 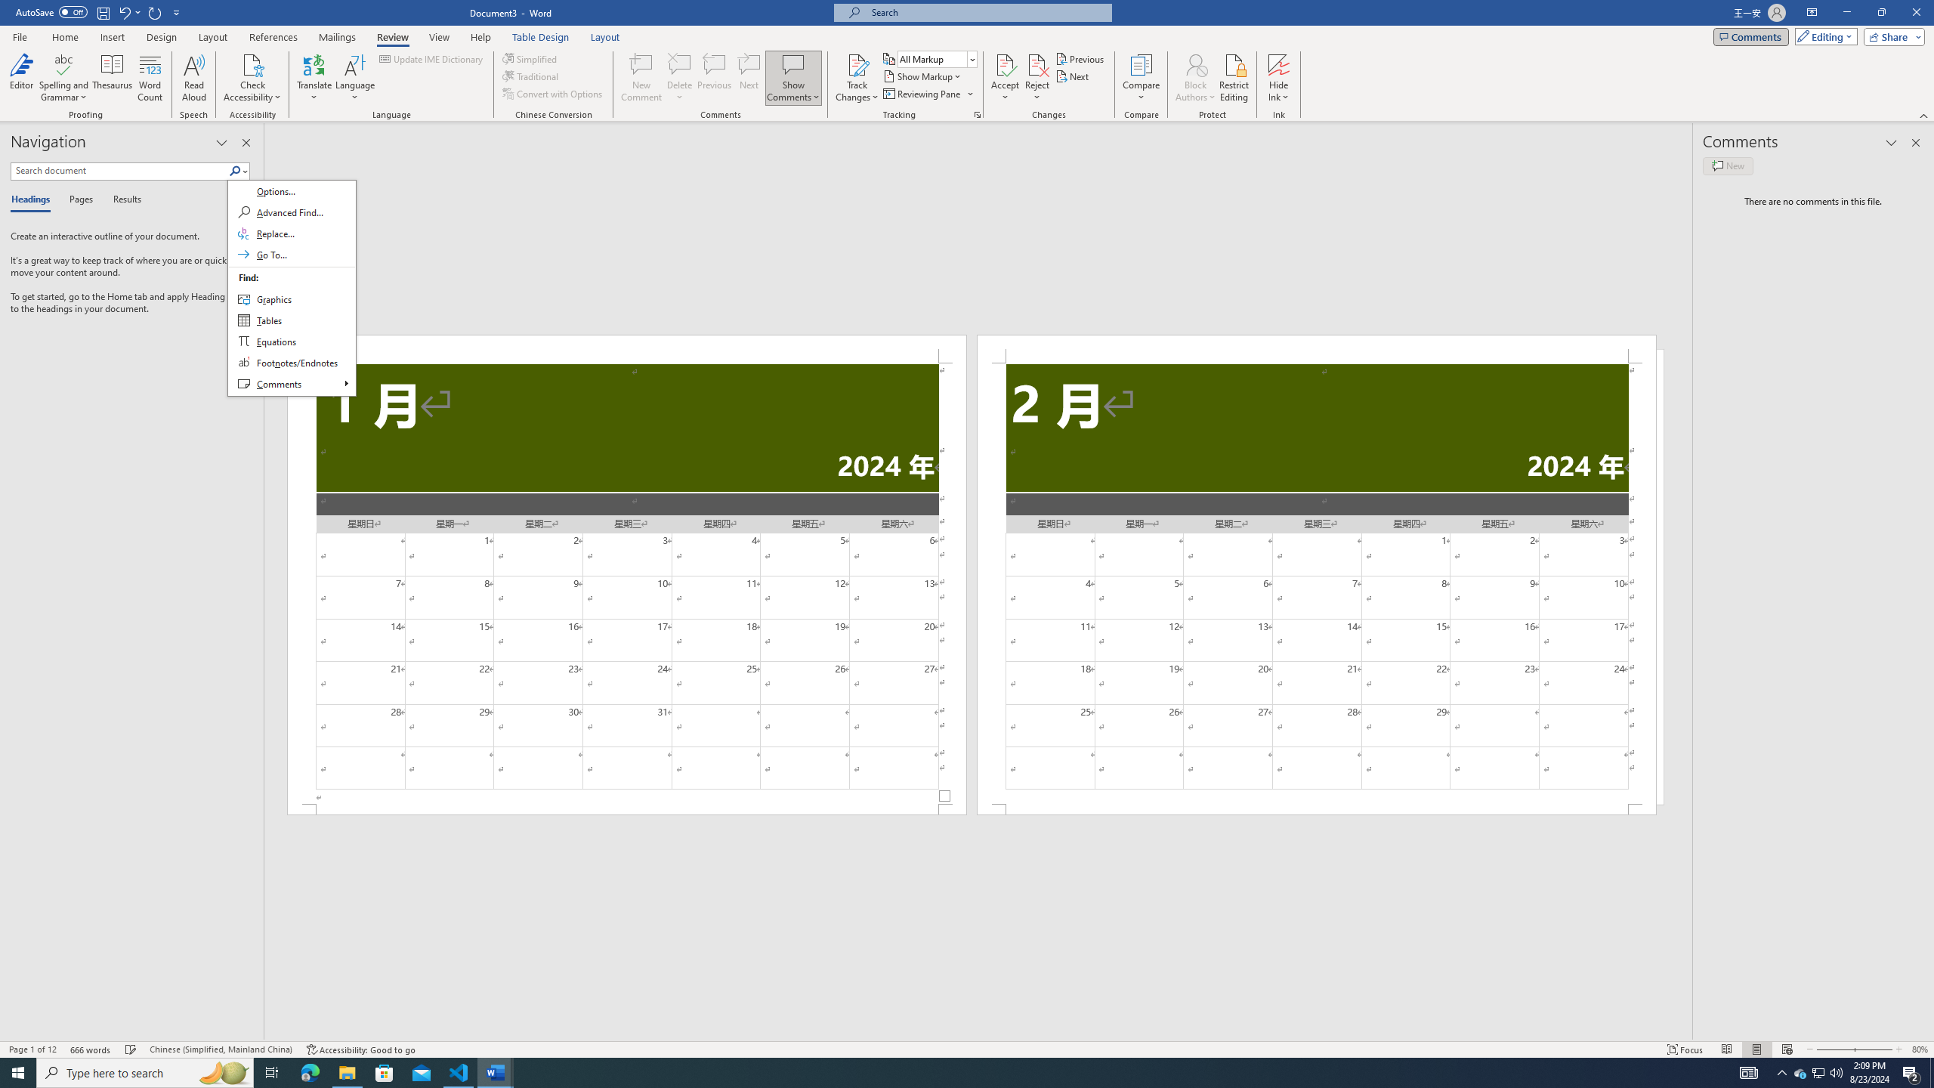 I want to click on Read Aloud, so click(x=194, y=78).